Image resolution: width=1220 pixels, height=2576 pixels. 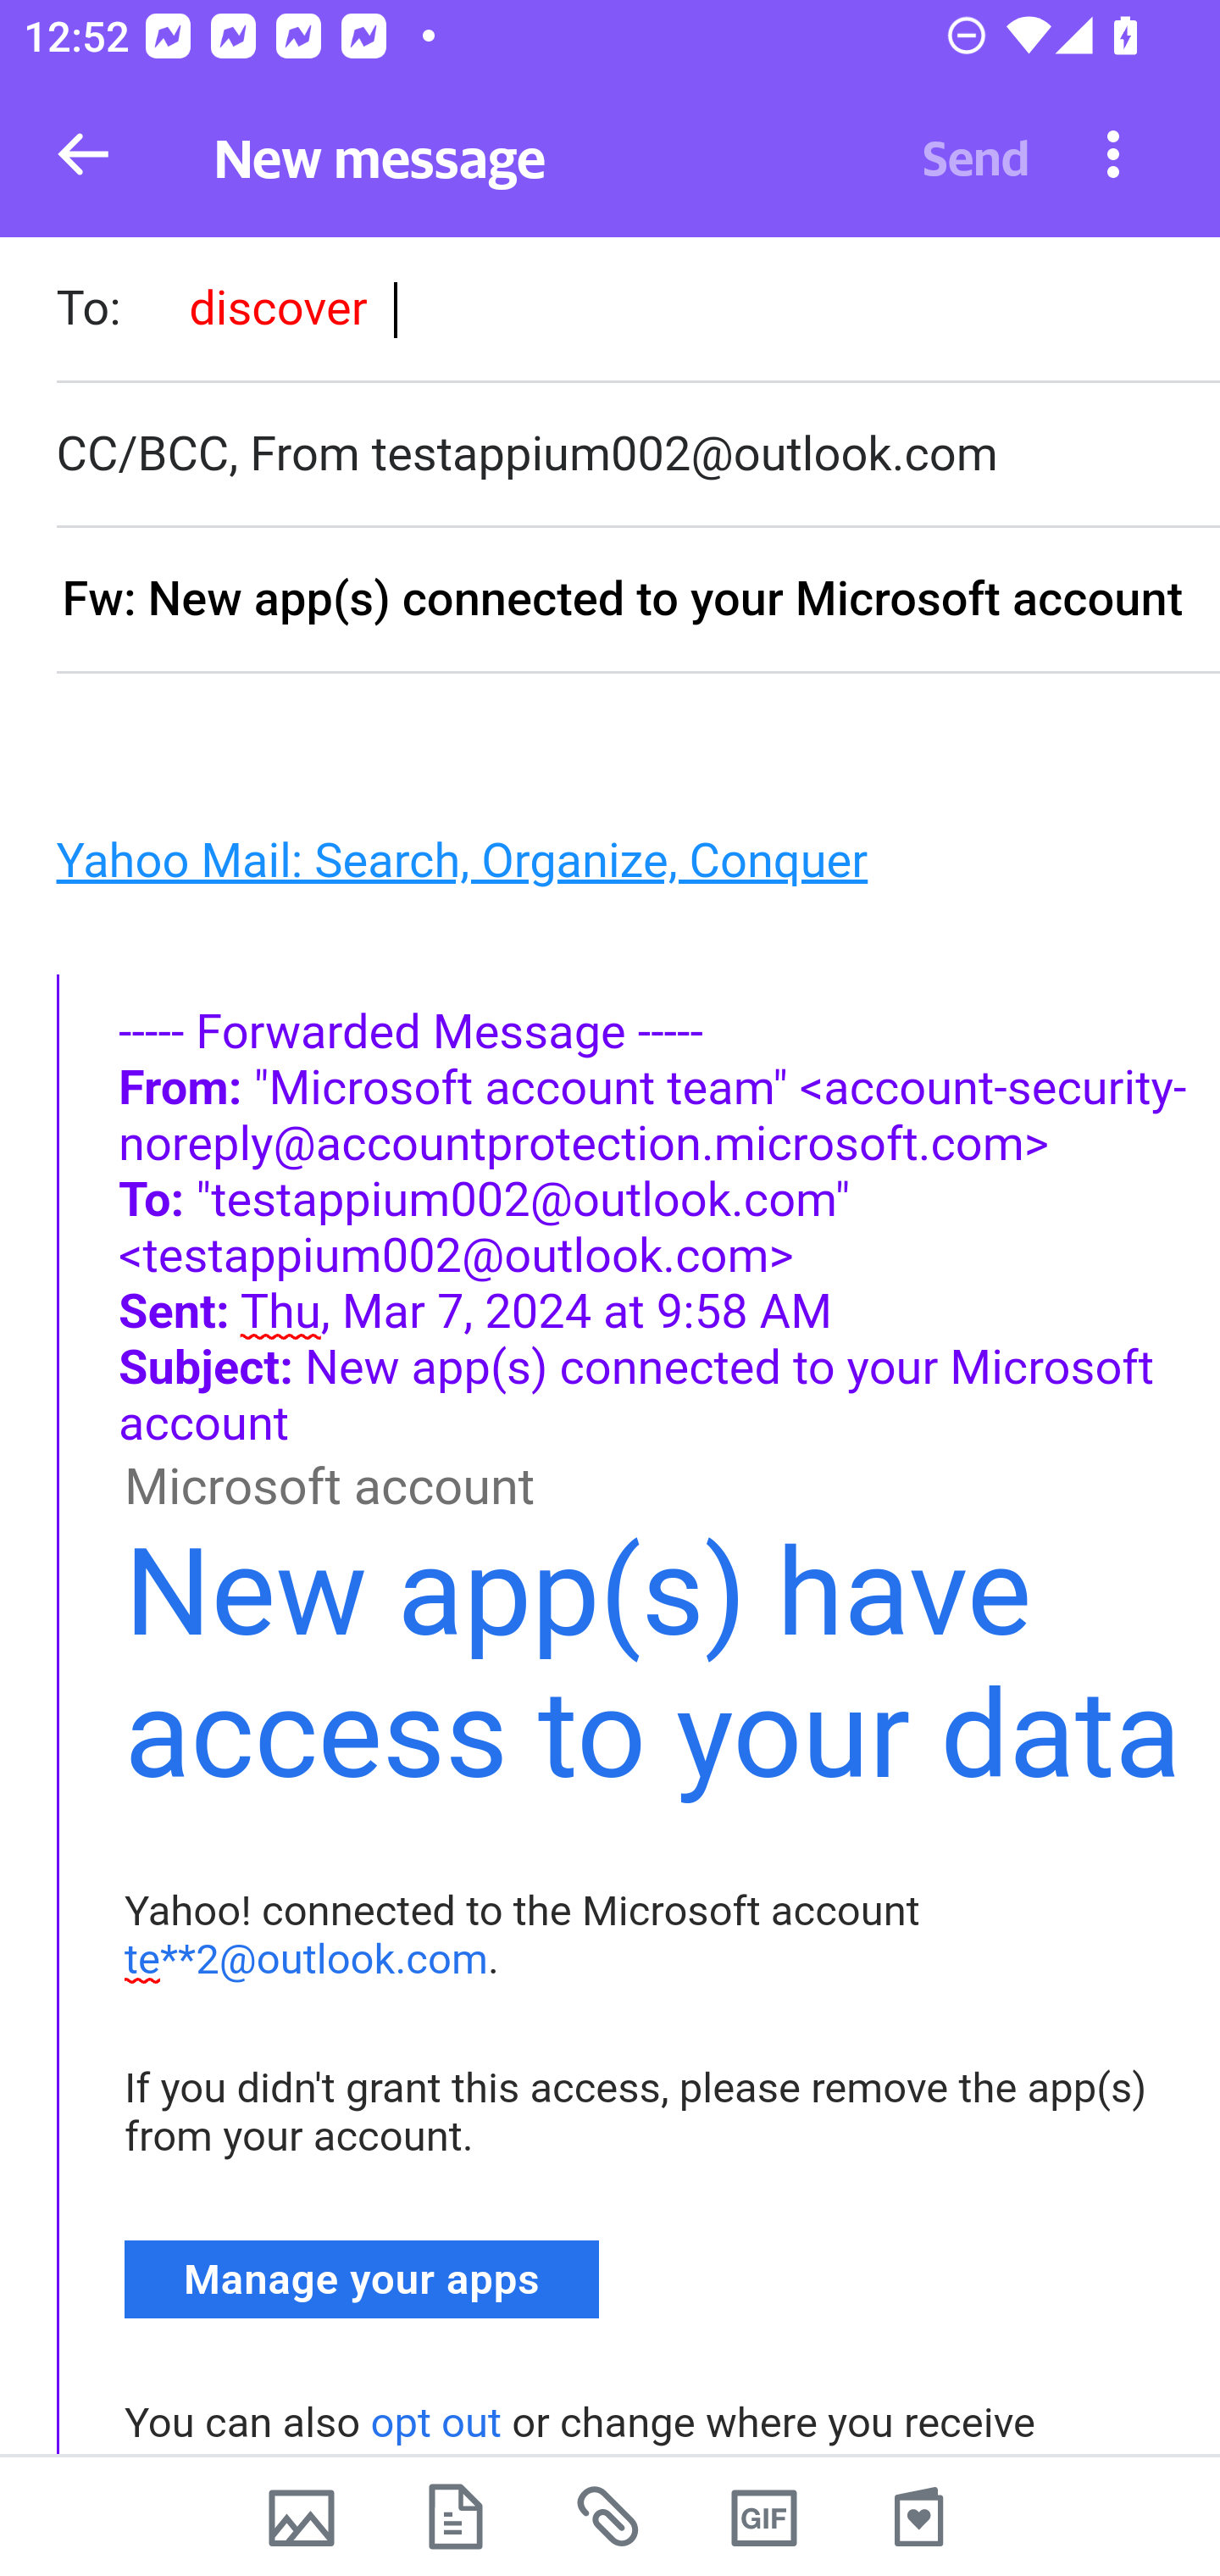 I want to click on Recent attachments from mail, so click(x=610, y=2517).